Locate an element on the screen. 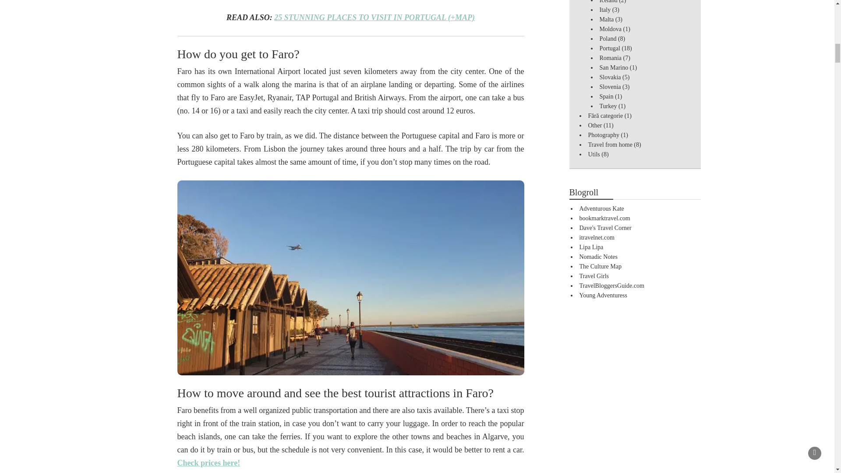 This screenshot has height=473, width=841. Nomadic Notes is located at coordinates (598, 257).